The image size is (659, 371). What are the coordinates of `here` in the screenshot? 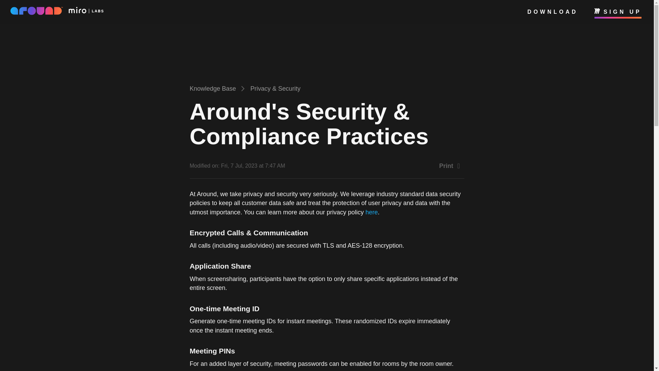 It's located at (371, 212).